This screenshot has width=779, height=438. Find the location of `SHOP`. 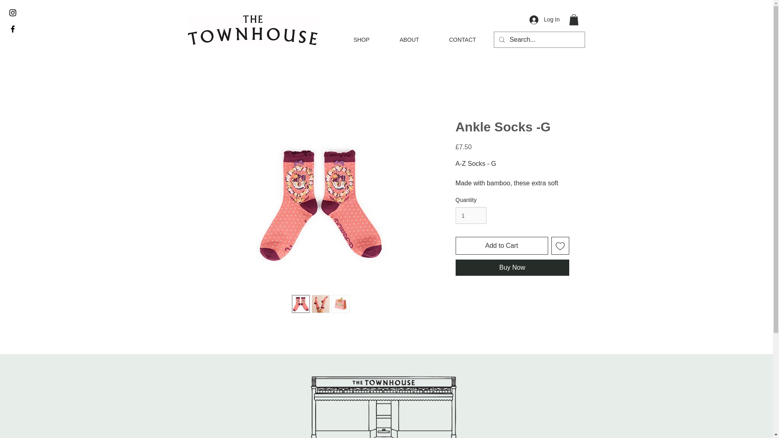

SHOP is located at coordinates (361, 40).